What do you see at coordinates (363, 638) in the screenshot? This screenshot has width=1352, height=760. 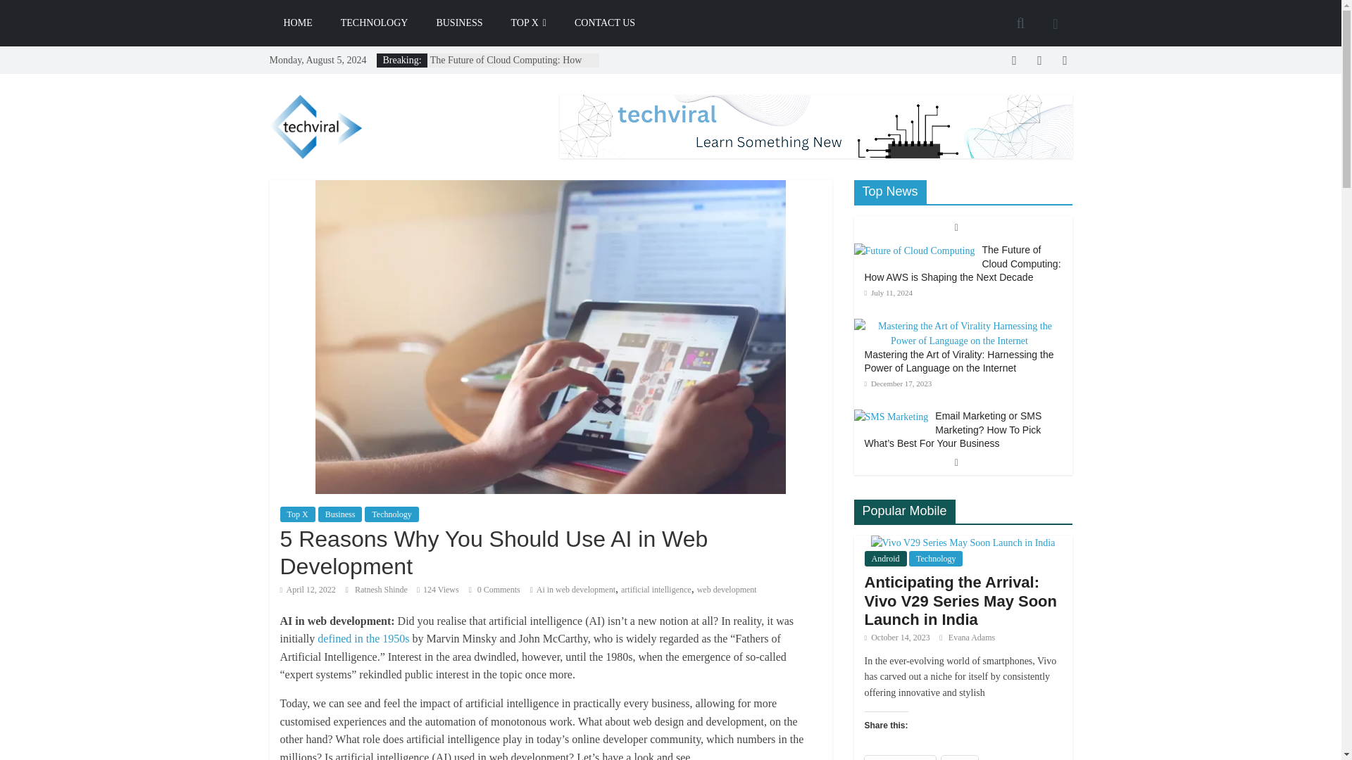 I see `defined in the 1950s` at bounding box center [363, 638].